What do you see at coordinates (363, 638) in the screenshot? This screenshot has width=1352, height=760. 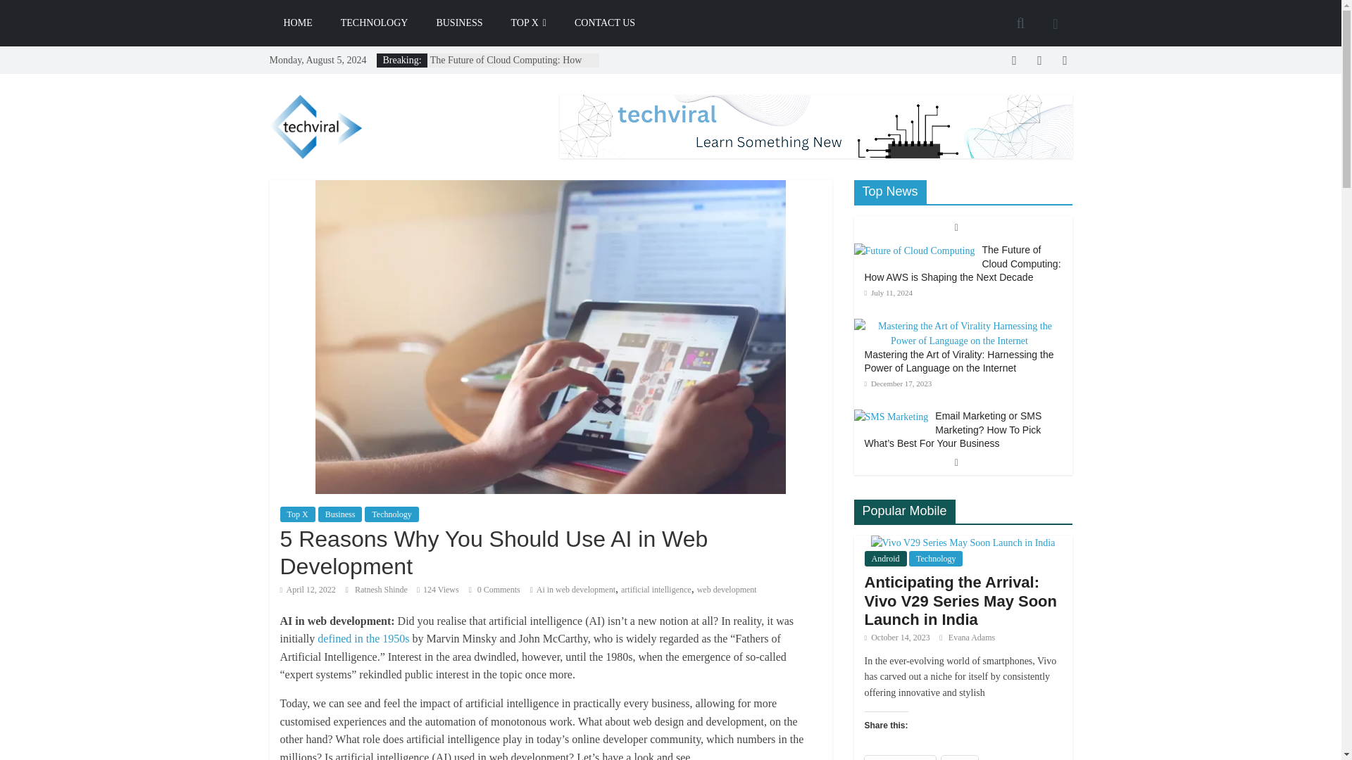 I see `defined in the 1950s` at bounding box center [363, 638].